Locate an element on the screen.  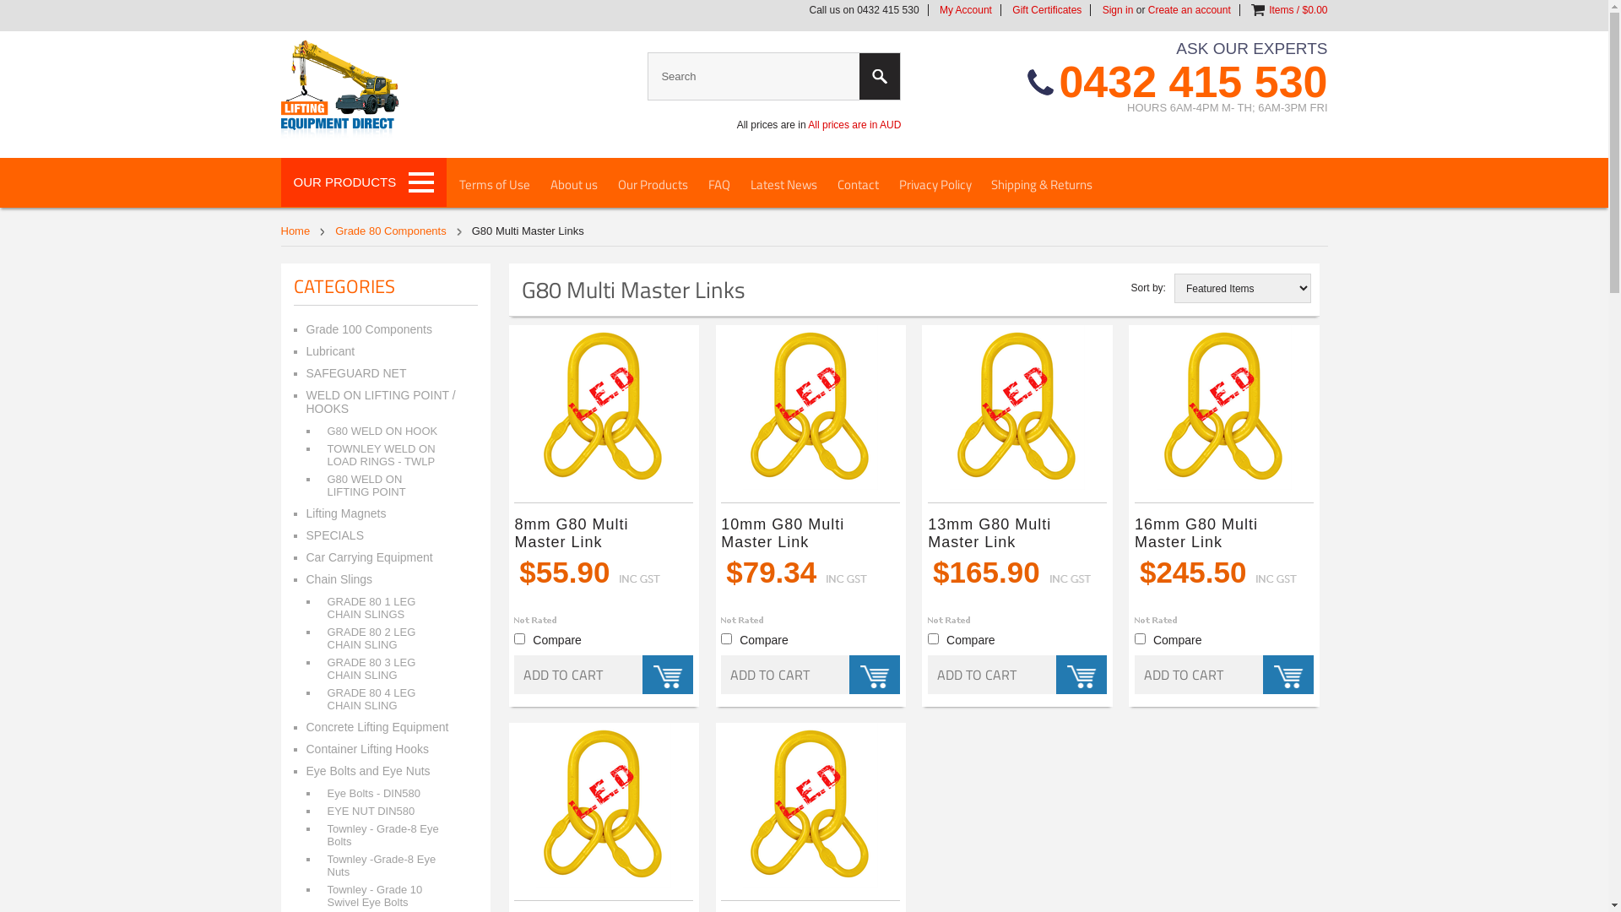
Search is located at coordinates (880, 76).